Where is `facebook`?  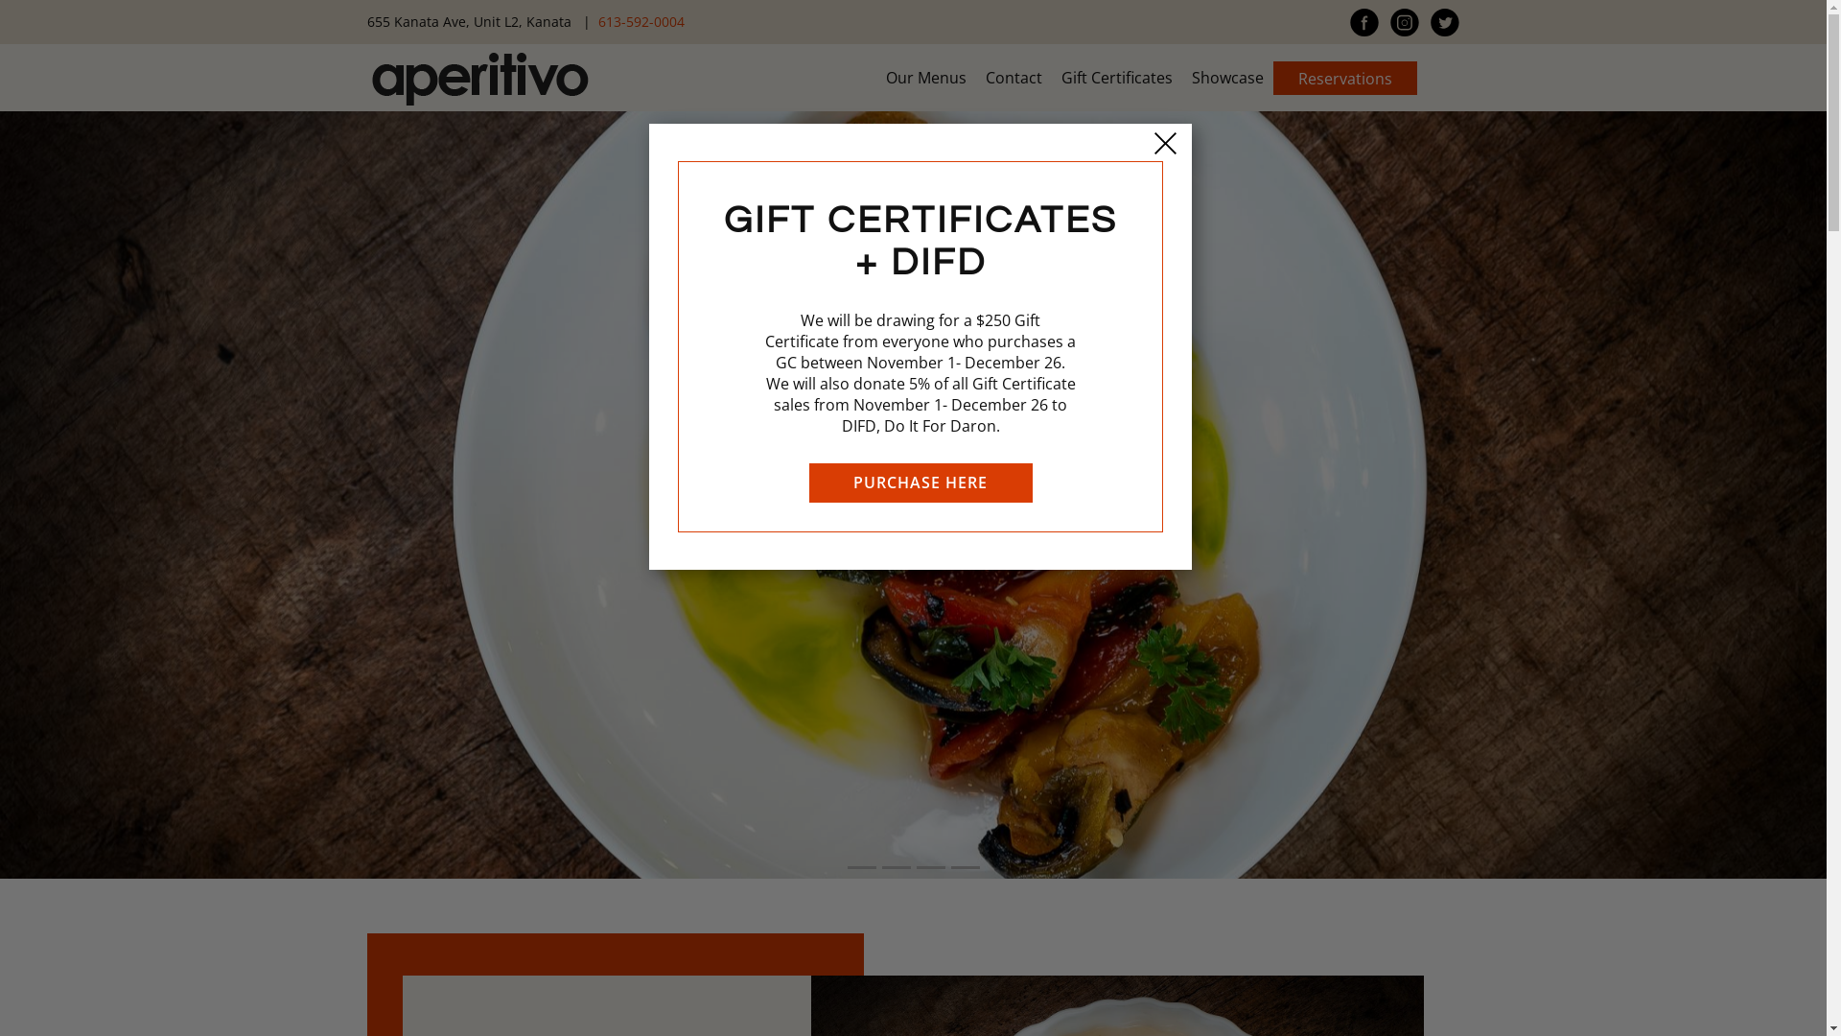 facebook is located at coordinates (1363, 21).